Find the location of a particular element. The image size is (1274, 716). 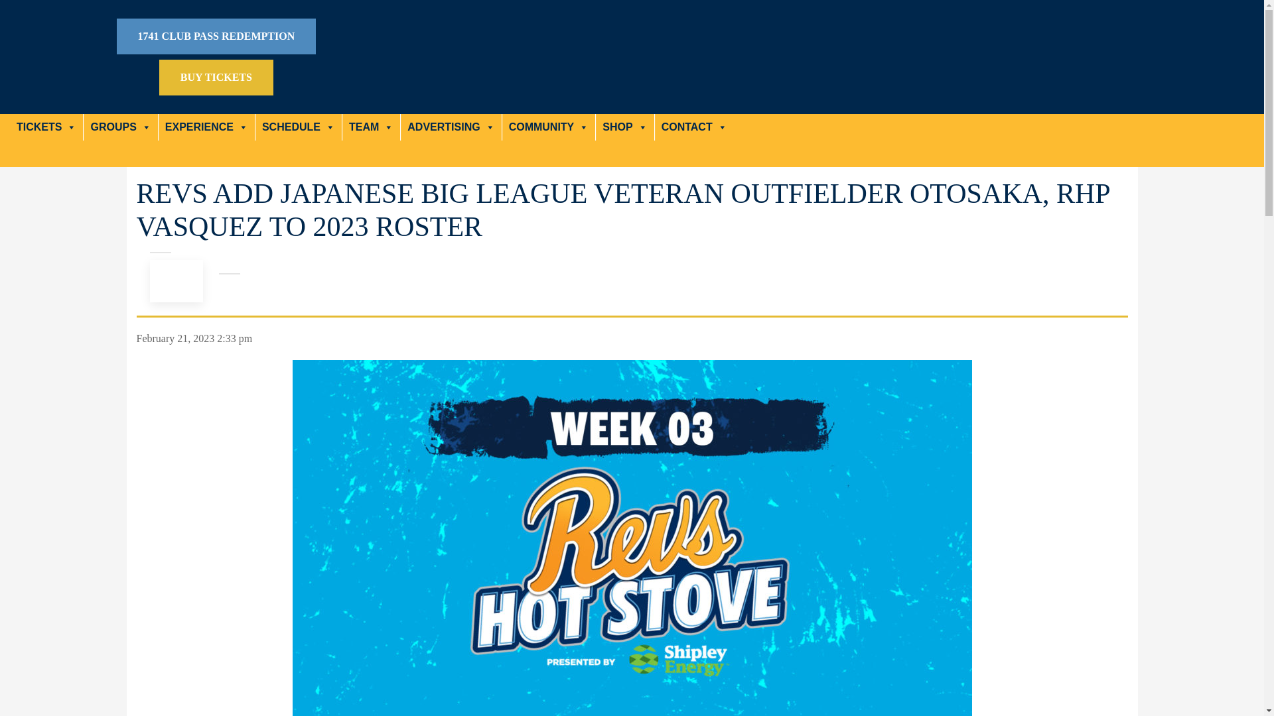

1741 CLUB PASS REDEMPTION is located at coordinates (216, 36).